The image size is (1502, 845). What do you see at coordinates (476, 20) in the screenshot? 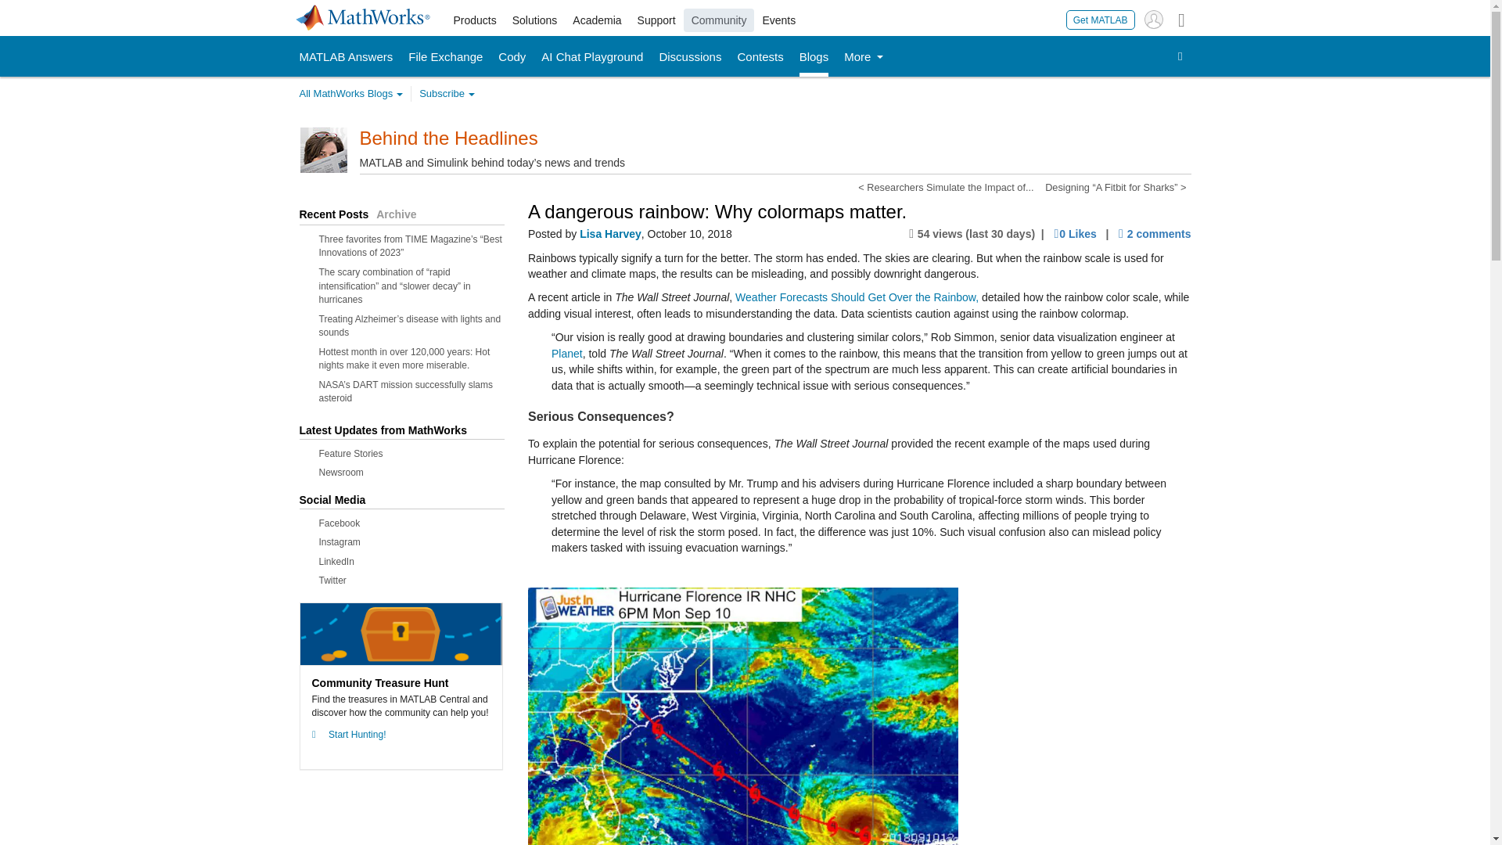
I see `Products` at bounding box center [476, 20].